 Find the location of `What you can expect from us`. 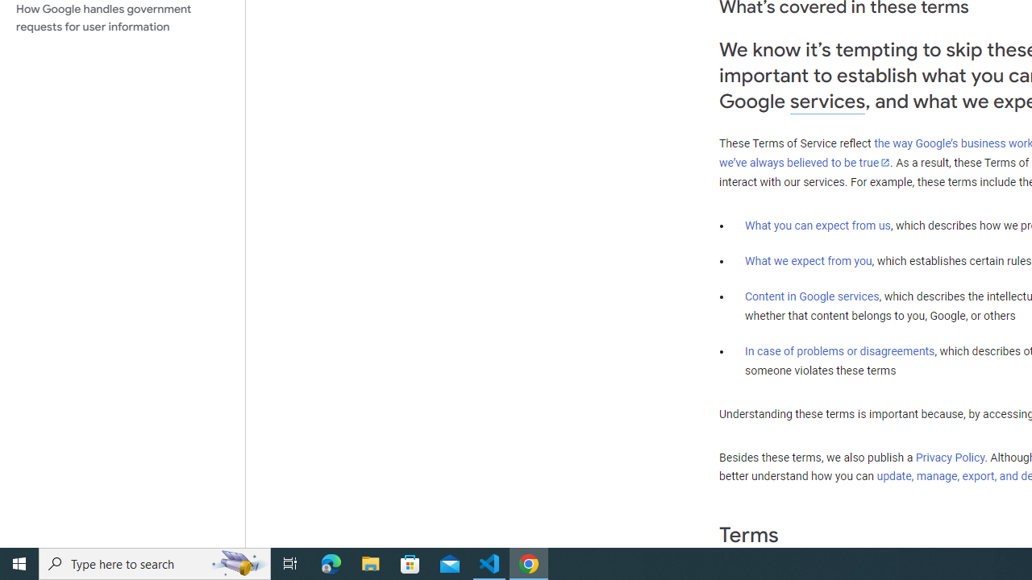

What you can expect from us is located at coordinates (818, 225).